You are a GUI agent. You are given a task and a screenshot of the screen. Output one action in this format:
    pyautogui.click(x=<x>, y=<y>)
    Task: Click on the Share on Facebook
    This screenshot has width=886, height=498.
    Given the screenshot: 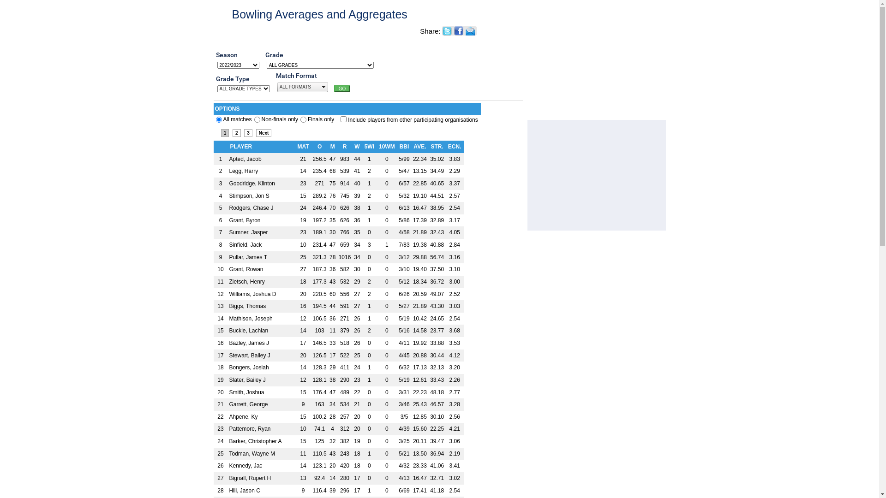 What is the action you would take?
    pyautogui.click(x=459, y=31)
    